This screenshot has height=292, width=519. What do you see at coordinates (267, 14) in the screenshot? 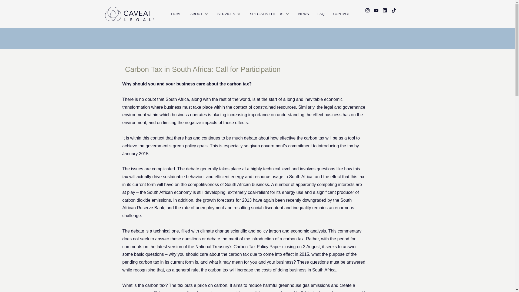
I see `SPECIALIST FIELDS` at bounding box center [267, 14].